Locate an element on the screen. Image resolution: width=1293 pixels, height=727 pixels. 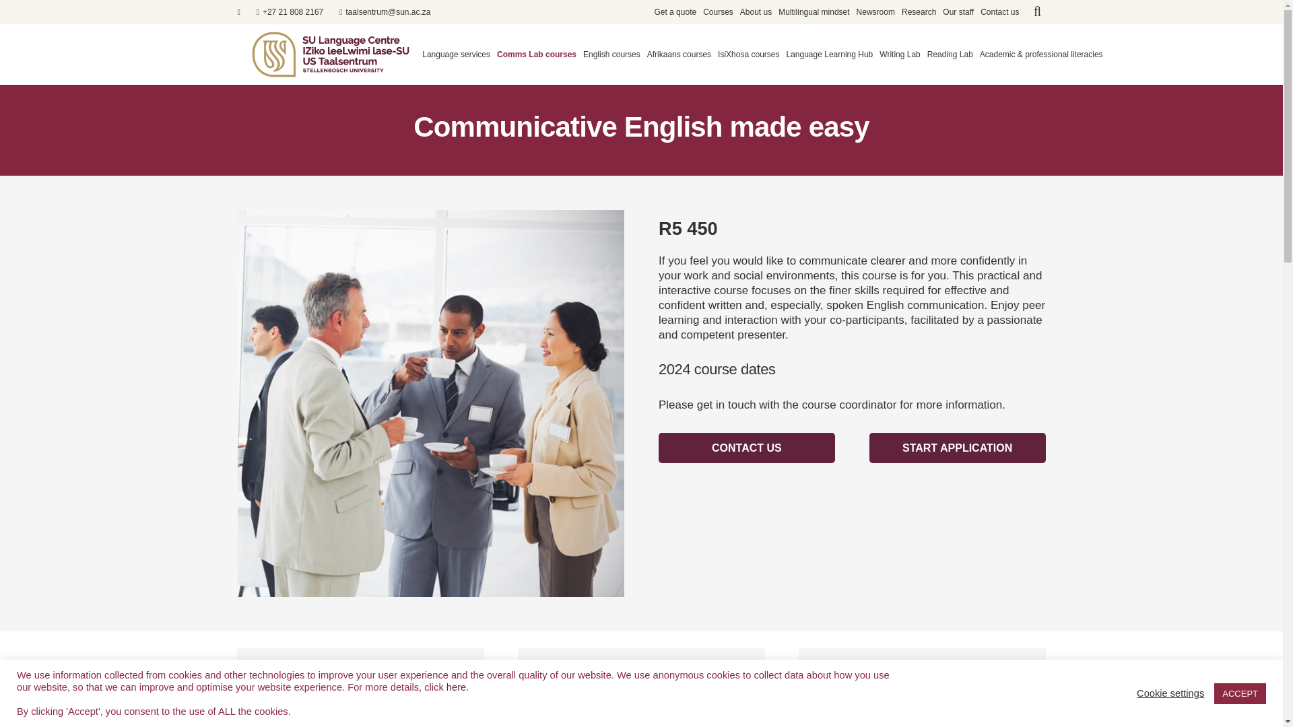
Courses is located at coordinates (718, 15).